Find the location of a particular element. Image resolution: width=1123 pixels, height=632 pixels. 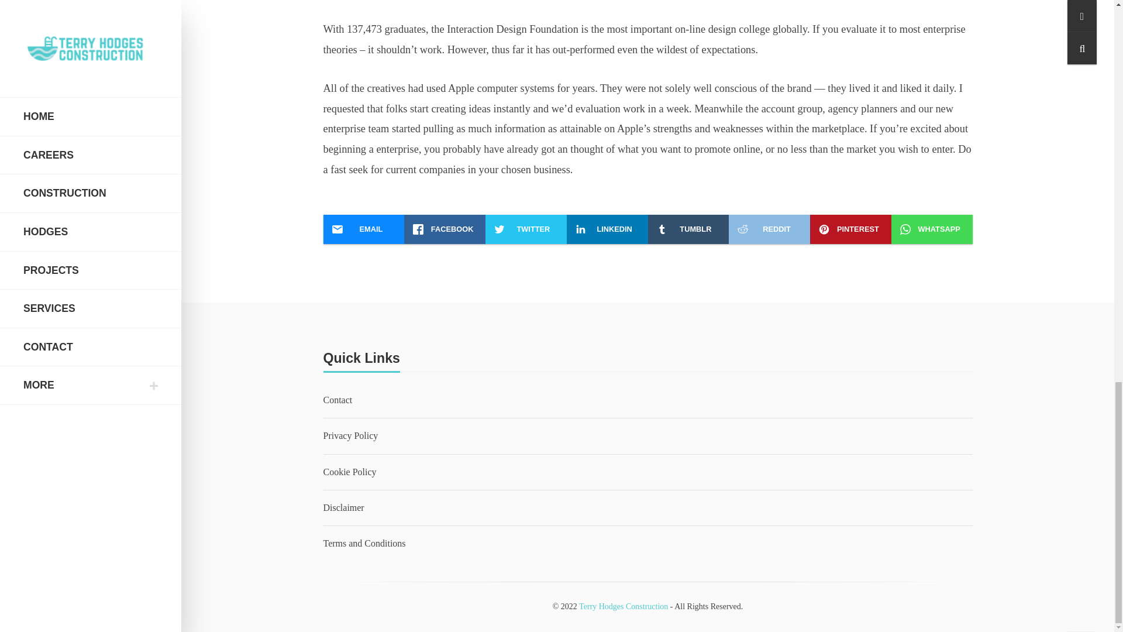

Disclaimer is located at coordinates (343, 507).